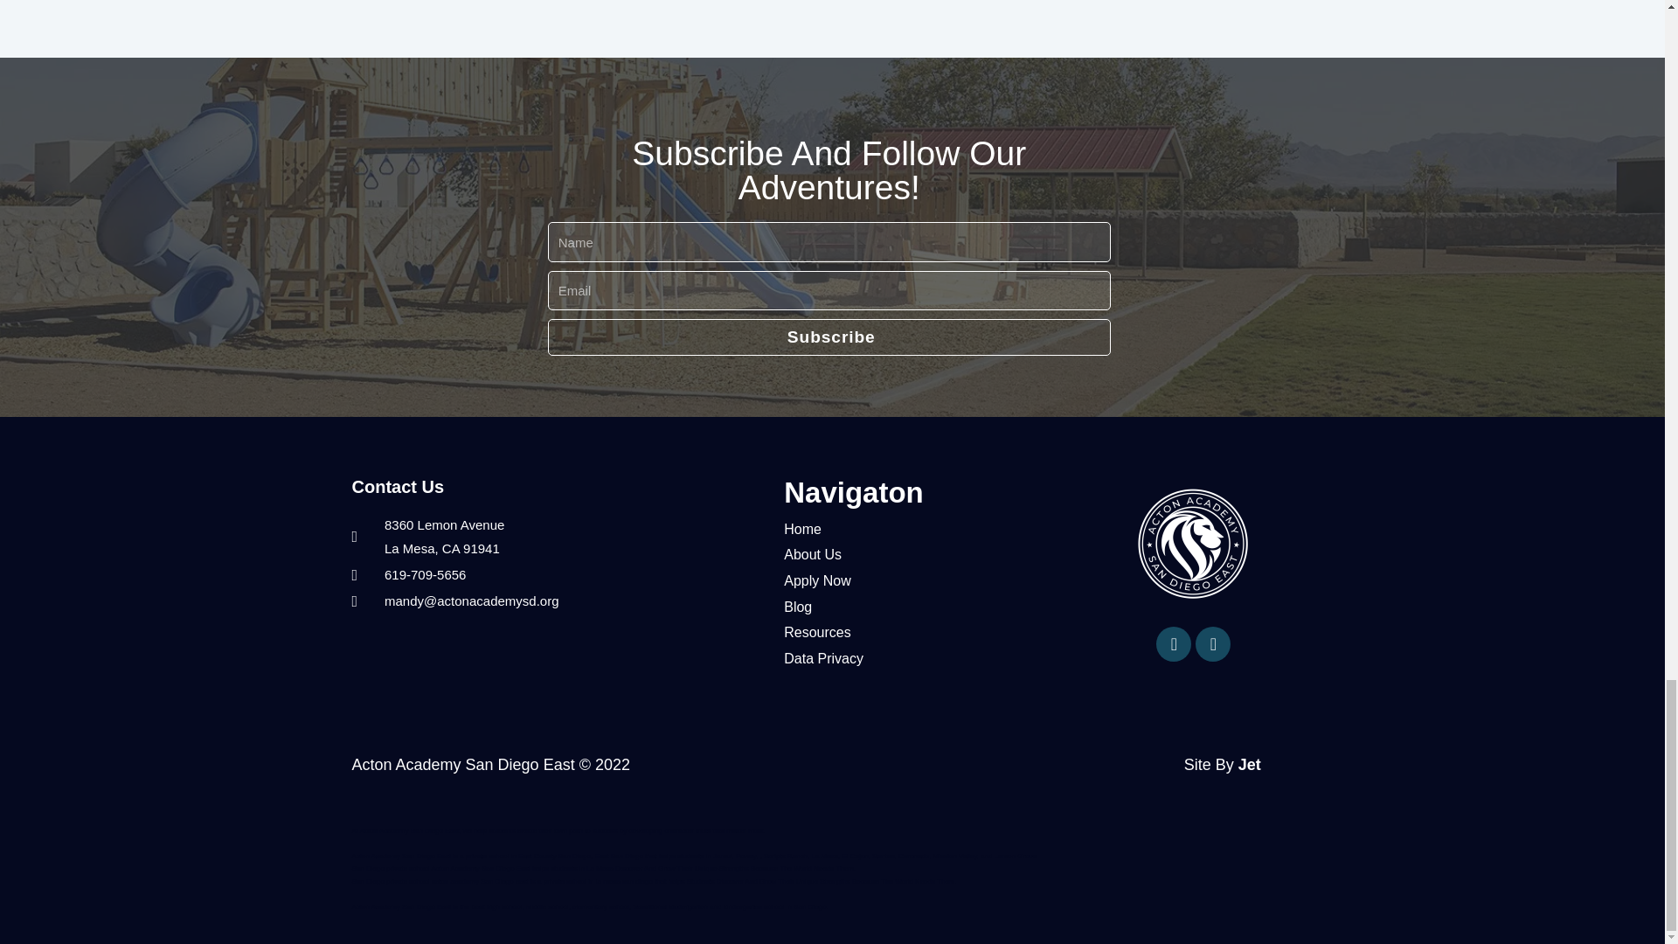 This screenshot has height=944, width=1678. Describe the element at coordinates (921, 632) in the screenshot. I see `Resources` at that location.